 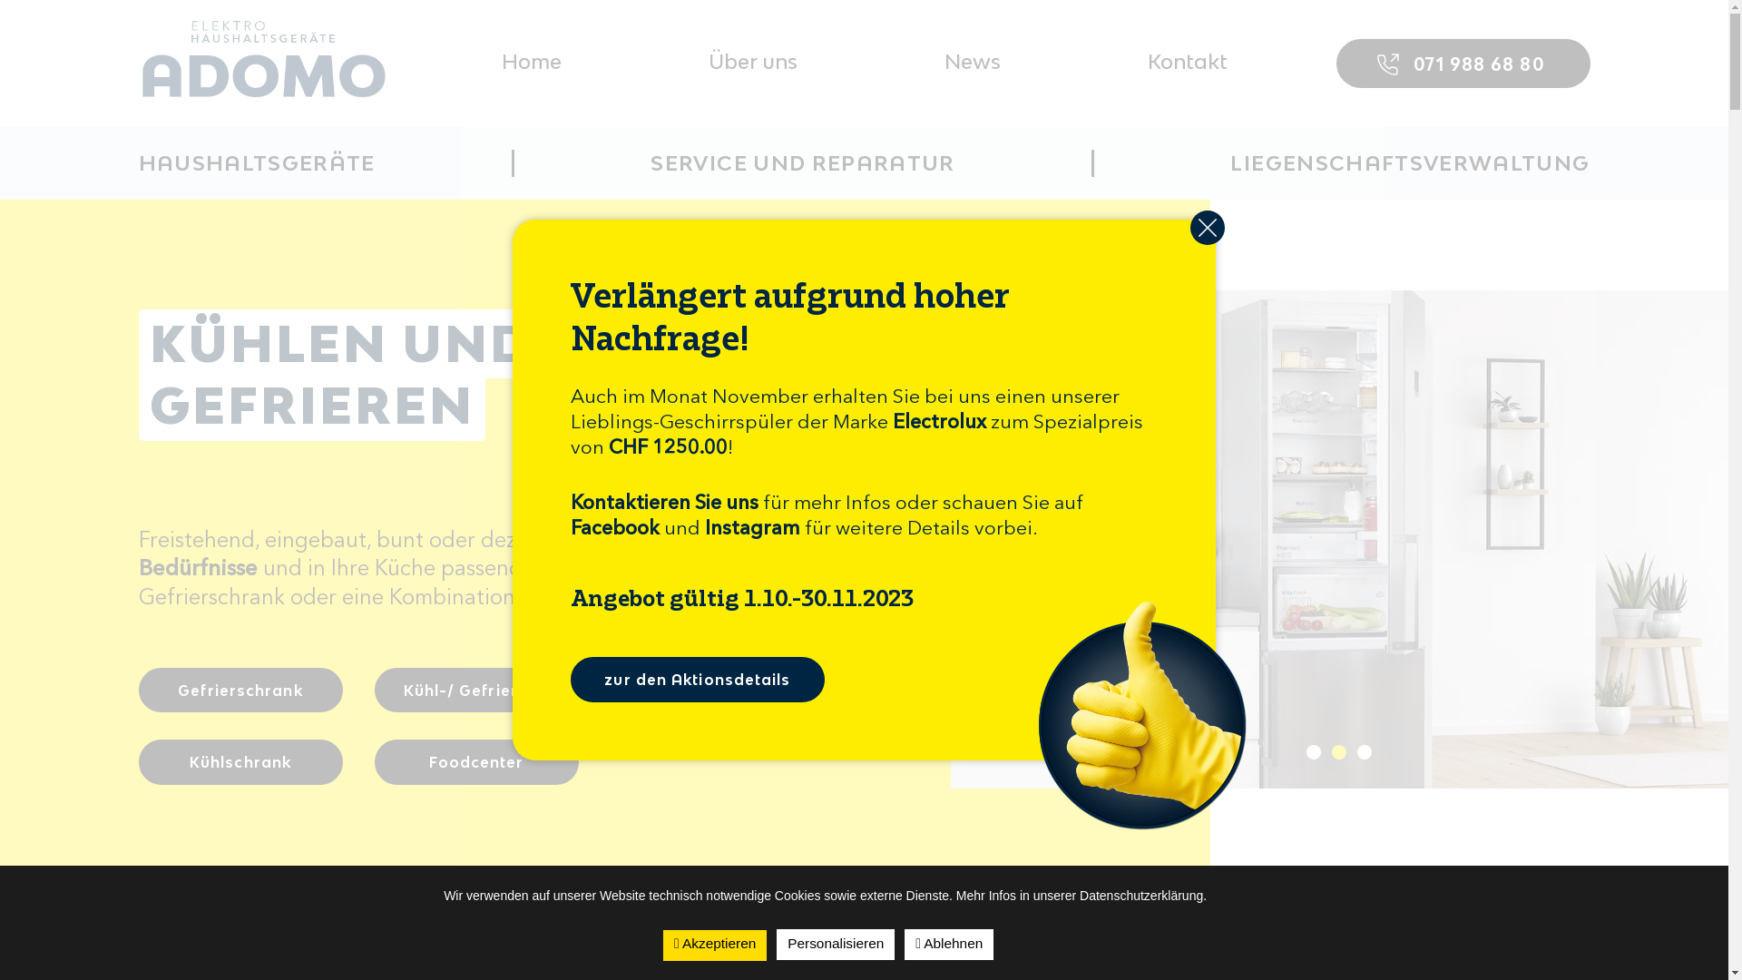 What do you see at coordinates (802, 163) in the screenshot?
I see `SERVICE UND REPARATUR` at bounding box center [802, 163].